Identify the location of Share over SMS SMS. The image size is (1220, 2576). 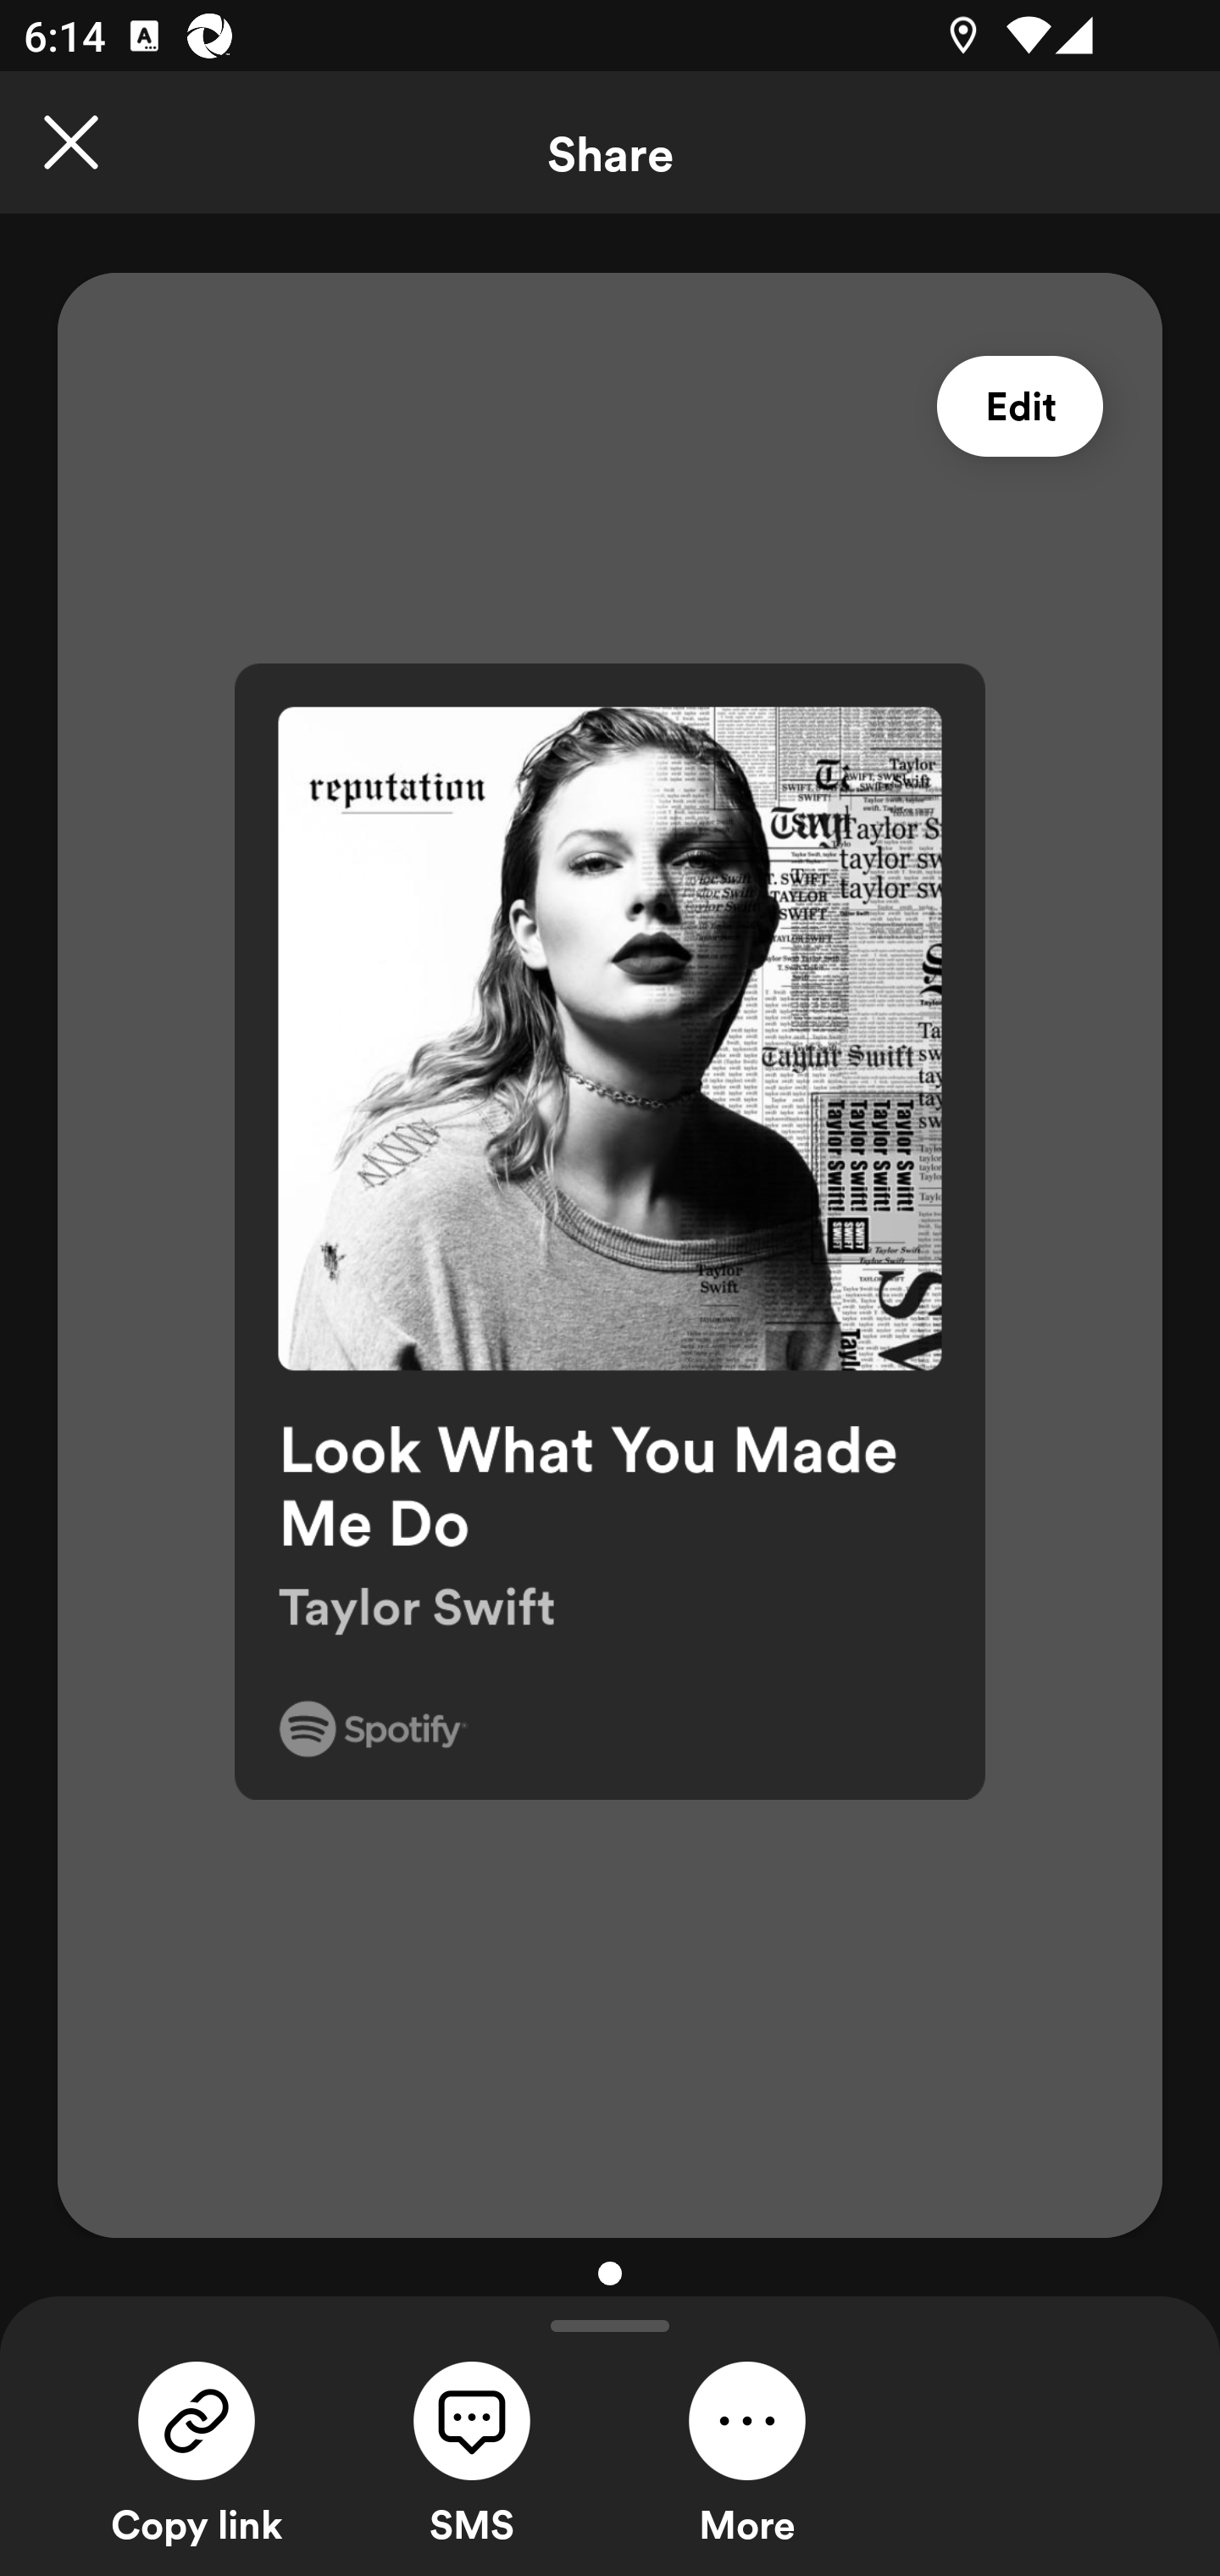
(472, 2449).